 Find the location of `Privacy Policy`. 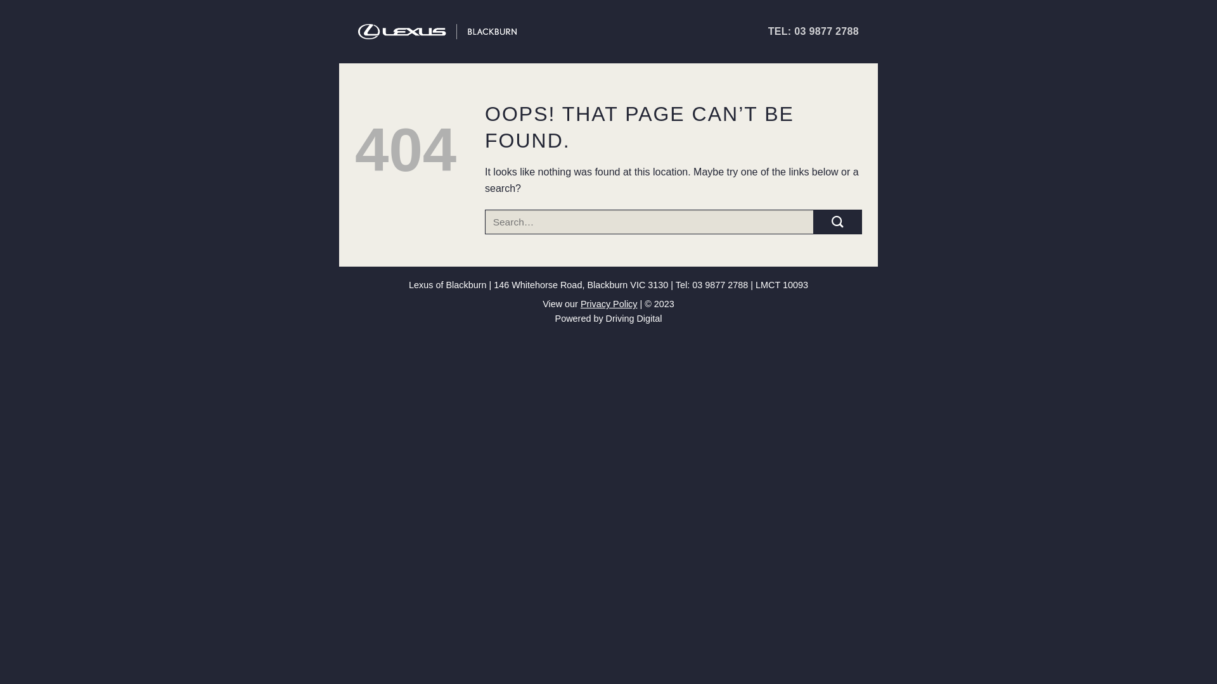

Privacy Policy is located at coordinates (609, 304).